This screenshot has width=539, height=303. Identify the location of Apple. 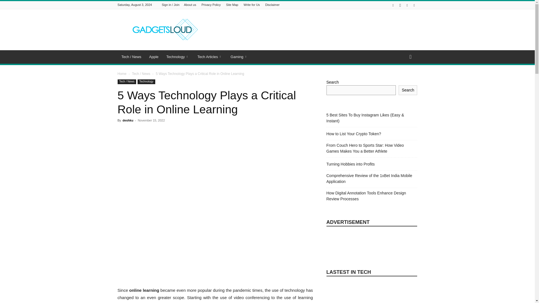
(153, 57).